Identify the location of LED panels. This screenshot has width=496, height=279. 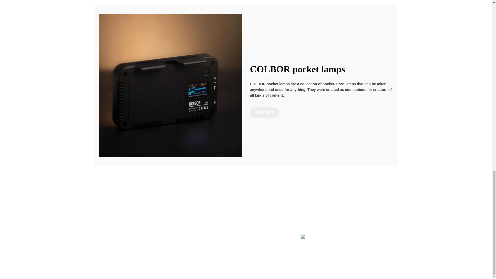
(265, 112).